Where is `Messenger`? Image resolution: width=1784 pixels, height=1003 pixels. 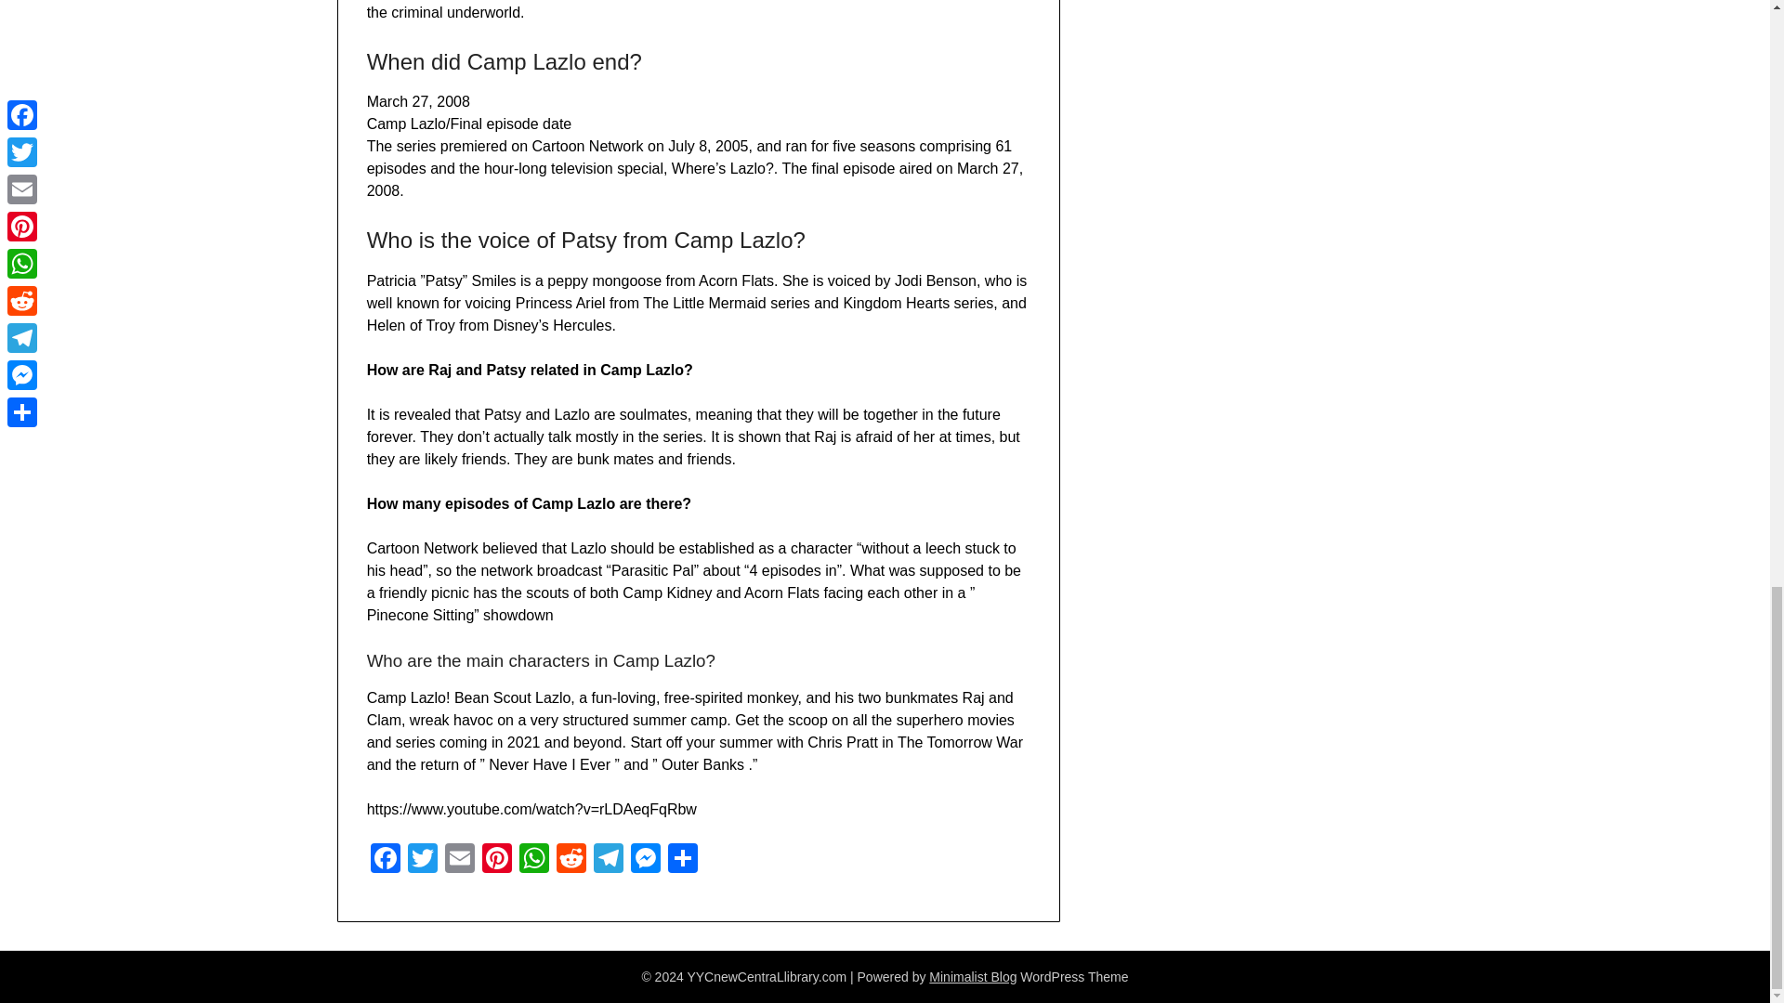
Messenger is located at coordinates (645, 860).